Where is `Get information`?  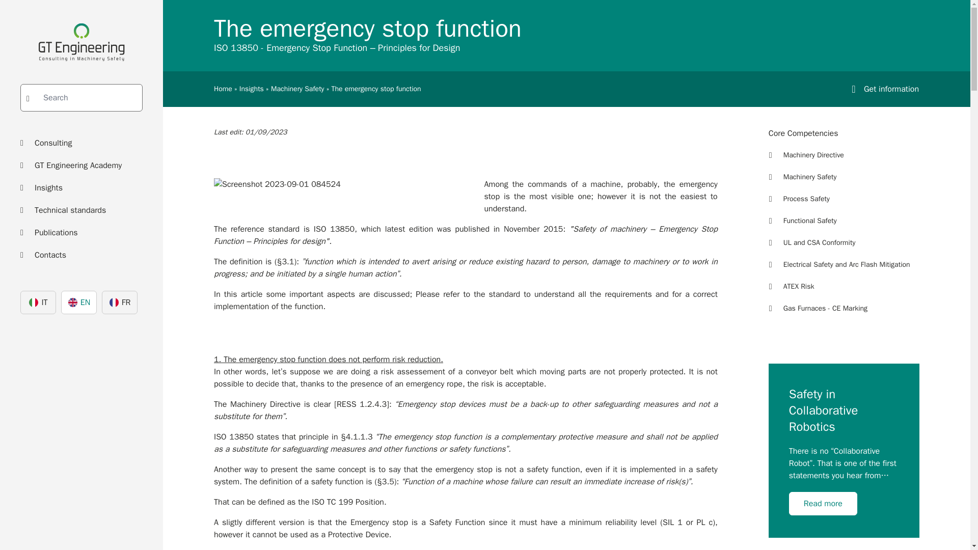
Get information is located at coordinates (881, 89).